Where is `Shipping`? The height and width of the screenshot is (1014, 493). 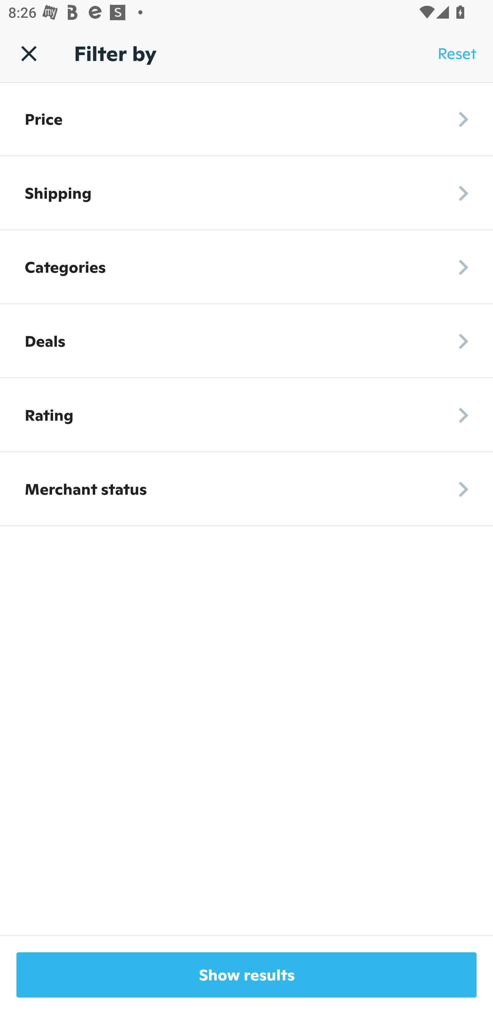
Shipping is located at coordinates (246, 193).